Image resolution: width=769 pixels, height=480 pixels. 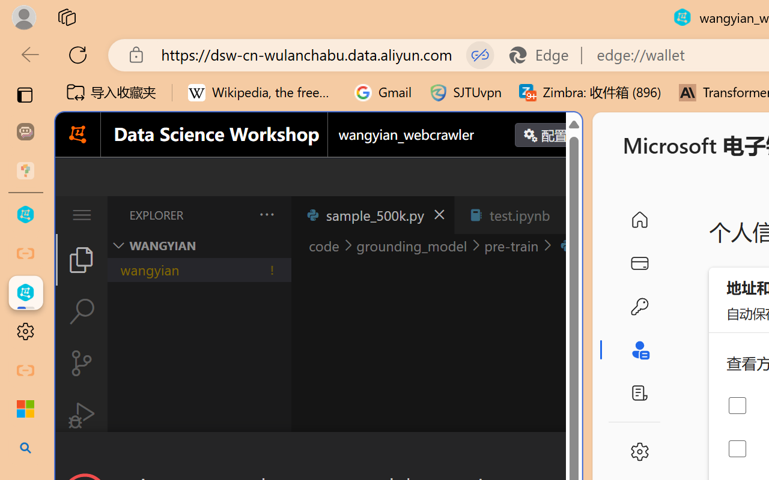 I want to click on wangyian_webcrawler - DSW, so click(x=25, y=293).